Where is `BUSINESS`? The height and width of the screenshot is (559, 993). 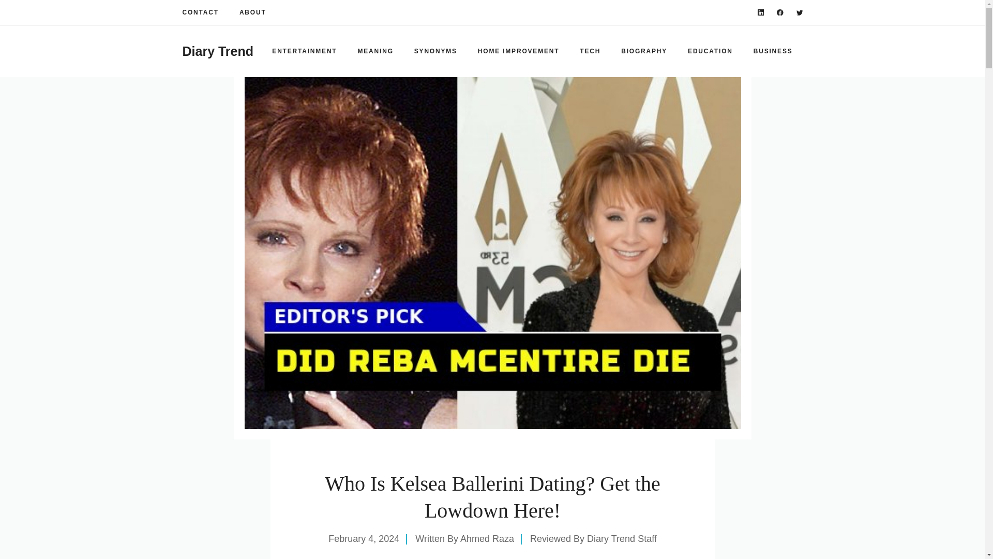 BUSINESS is located at coordinates (773, 51).